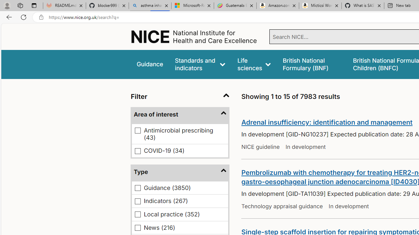 The width and height of the screenshot is (419, 235). What do you see at coordinates (138, 214) in the screenshot?
I see `Local practice (352)` at bounding box center [138, 214].